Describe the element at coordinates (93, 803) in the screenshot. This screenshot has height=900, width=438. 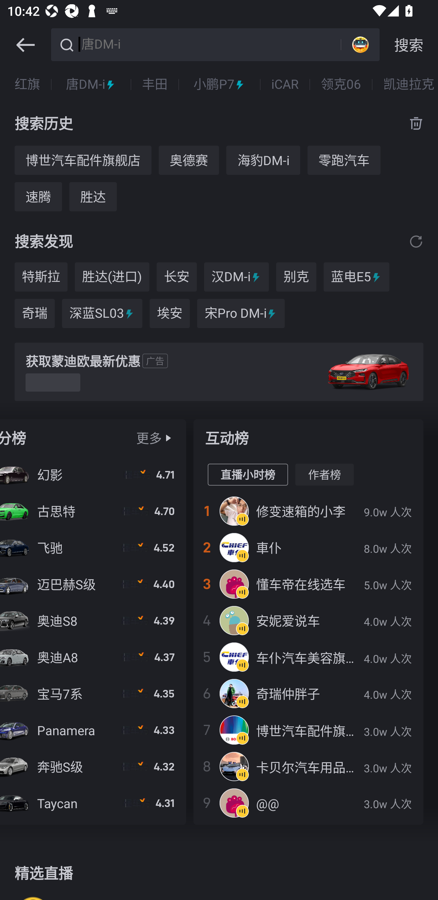
I see `Taycan 4.31` at that location.